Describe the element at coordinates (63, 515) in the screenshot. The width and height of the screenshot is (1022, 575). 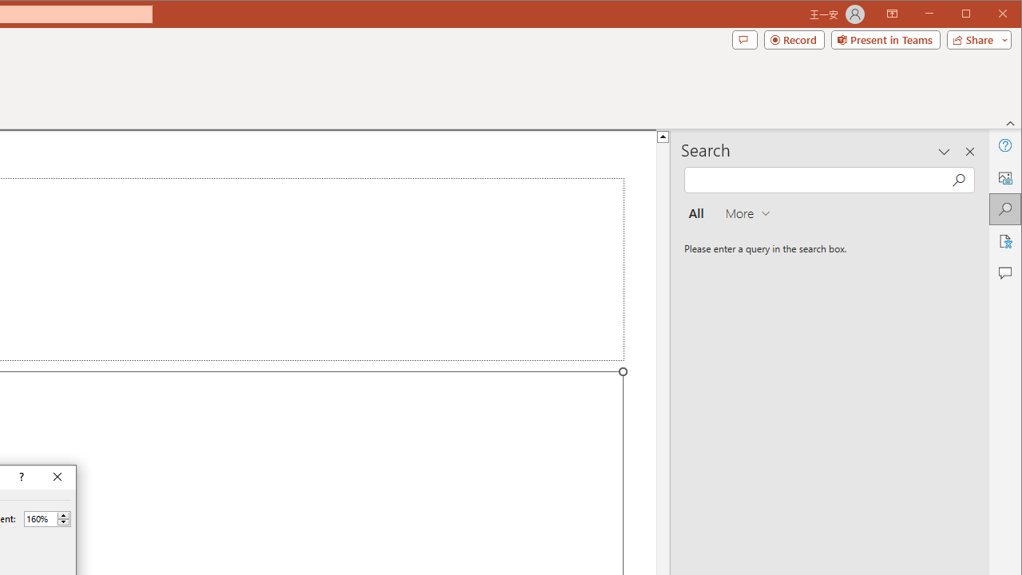
I see `More` at that location.